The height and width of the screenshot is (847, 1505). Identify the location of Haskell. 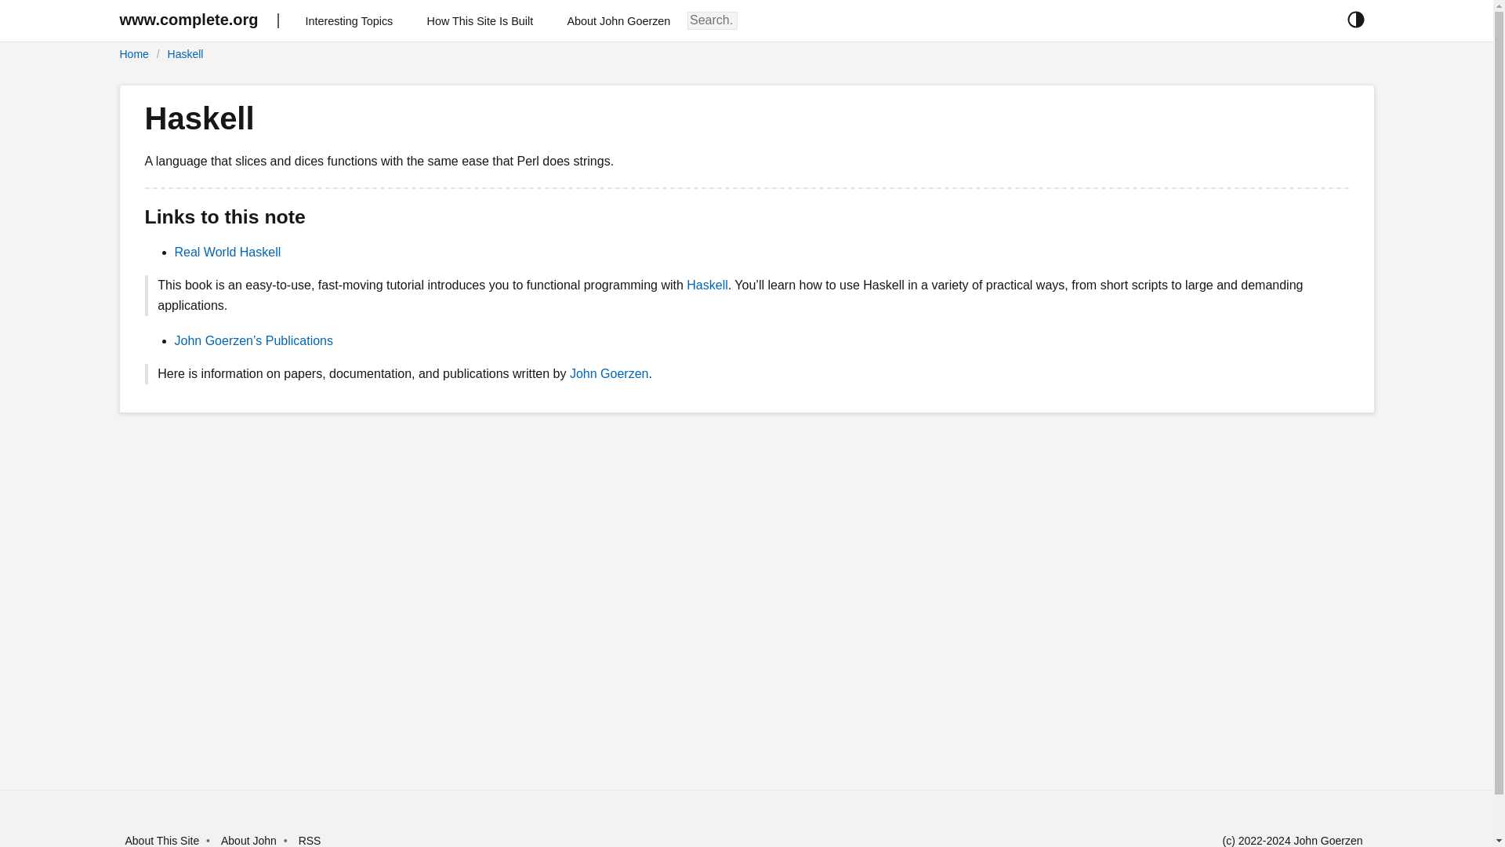
(185, 53).